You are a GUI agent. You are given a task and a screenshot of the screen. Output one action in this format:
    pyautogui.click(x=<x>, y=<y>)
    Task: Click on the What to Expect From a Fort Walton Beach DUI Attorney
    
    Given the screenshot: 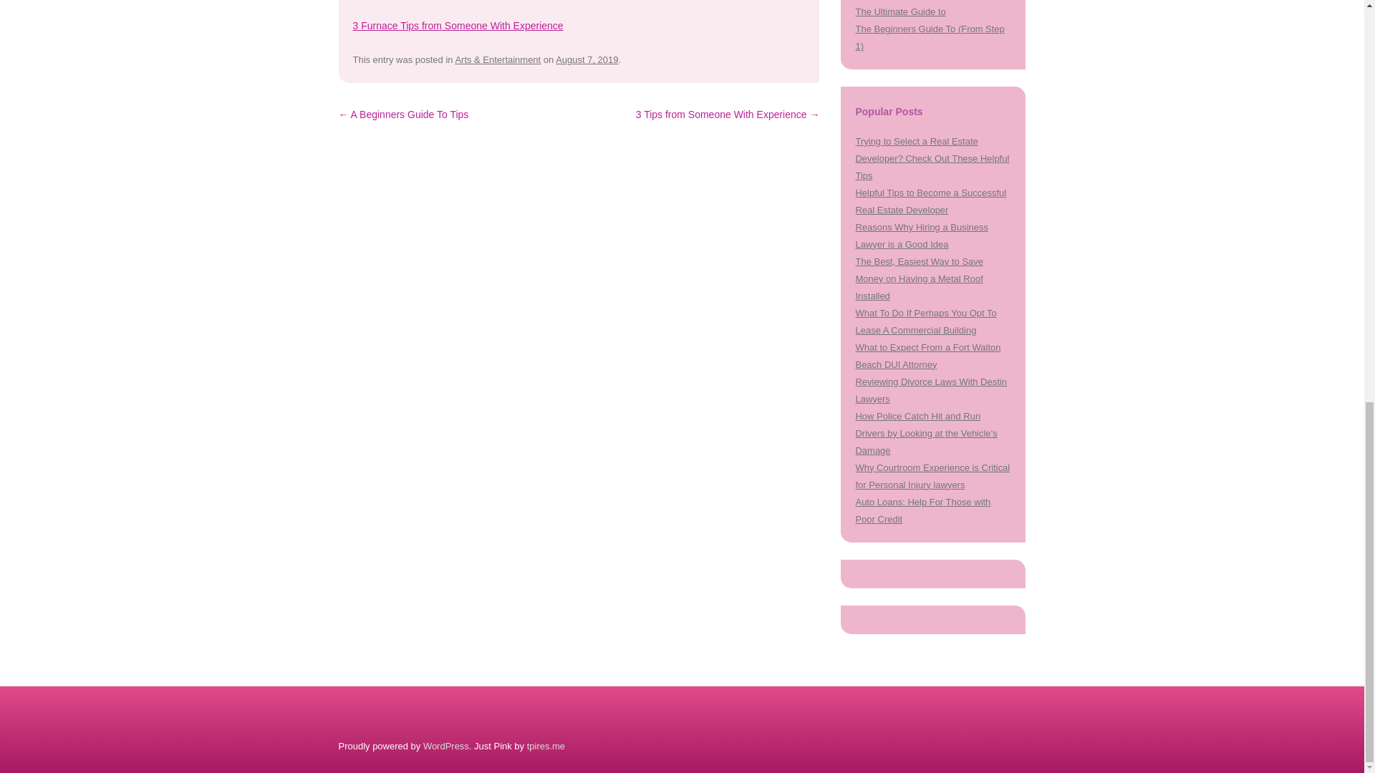 What is the action you would take?
    pyautogui.click(x=928, y=356)
    